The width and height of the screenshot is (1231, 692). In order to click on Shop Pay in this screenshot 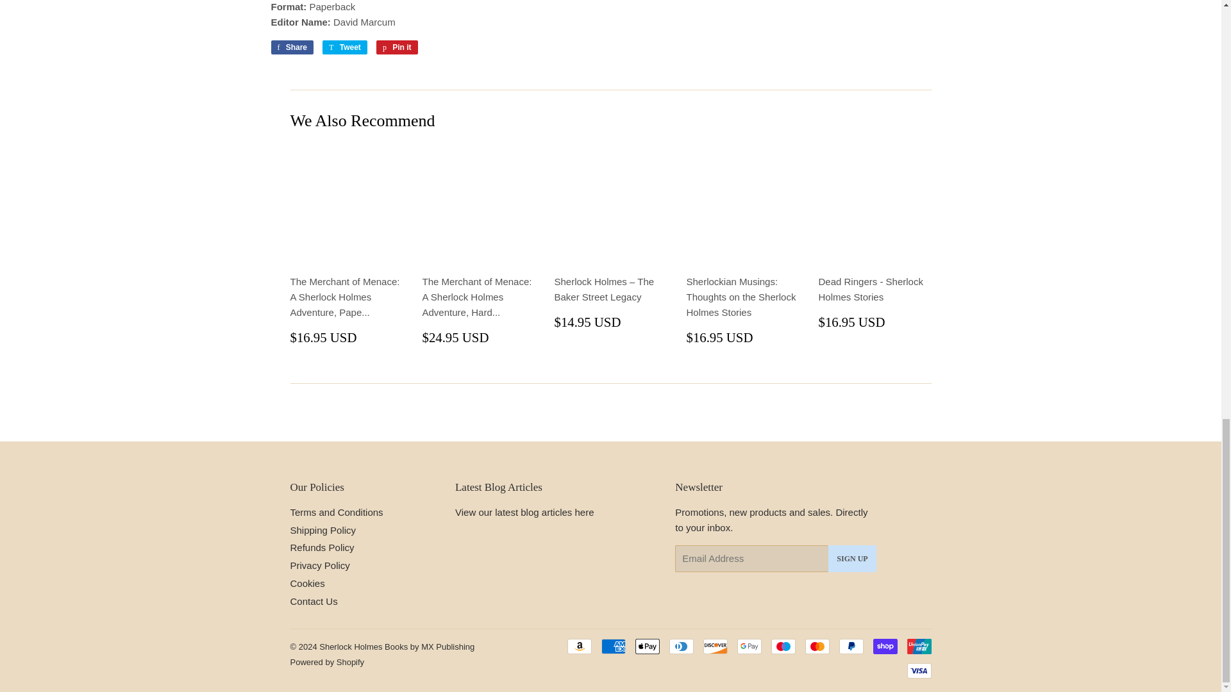, I will do `click(885, 646)`.